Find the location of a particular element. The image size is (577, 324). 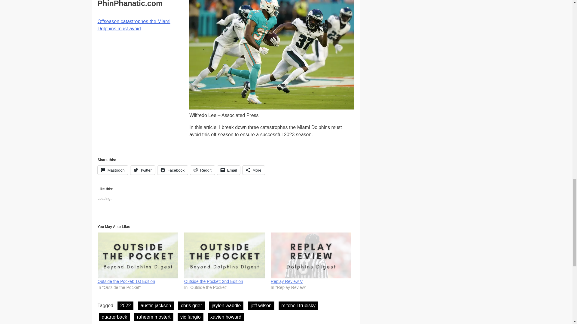

Click to share on Facebook is located at coordinates (172, 170).